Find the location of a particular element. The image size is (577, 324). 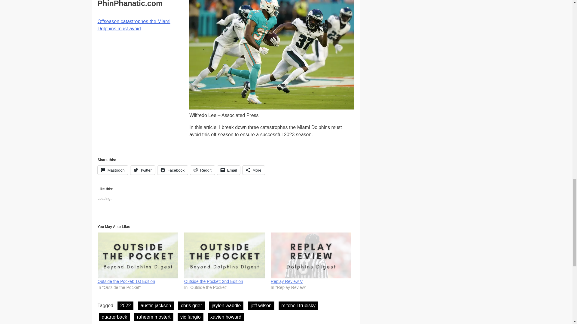

Click to share on Facebook is located at coordinates (172, 170).